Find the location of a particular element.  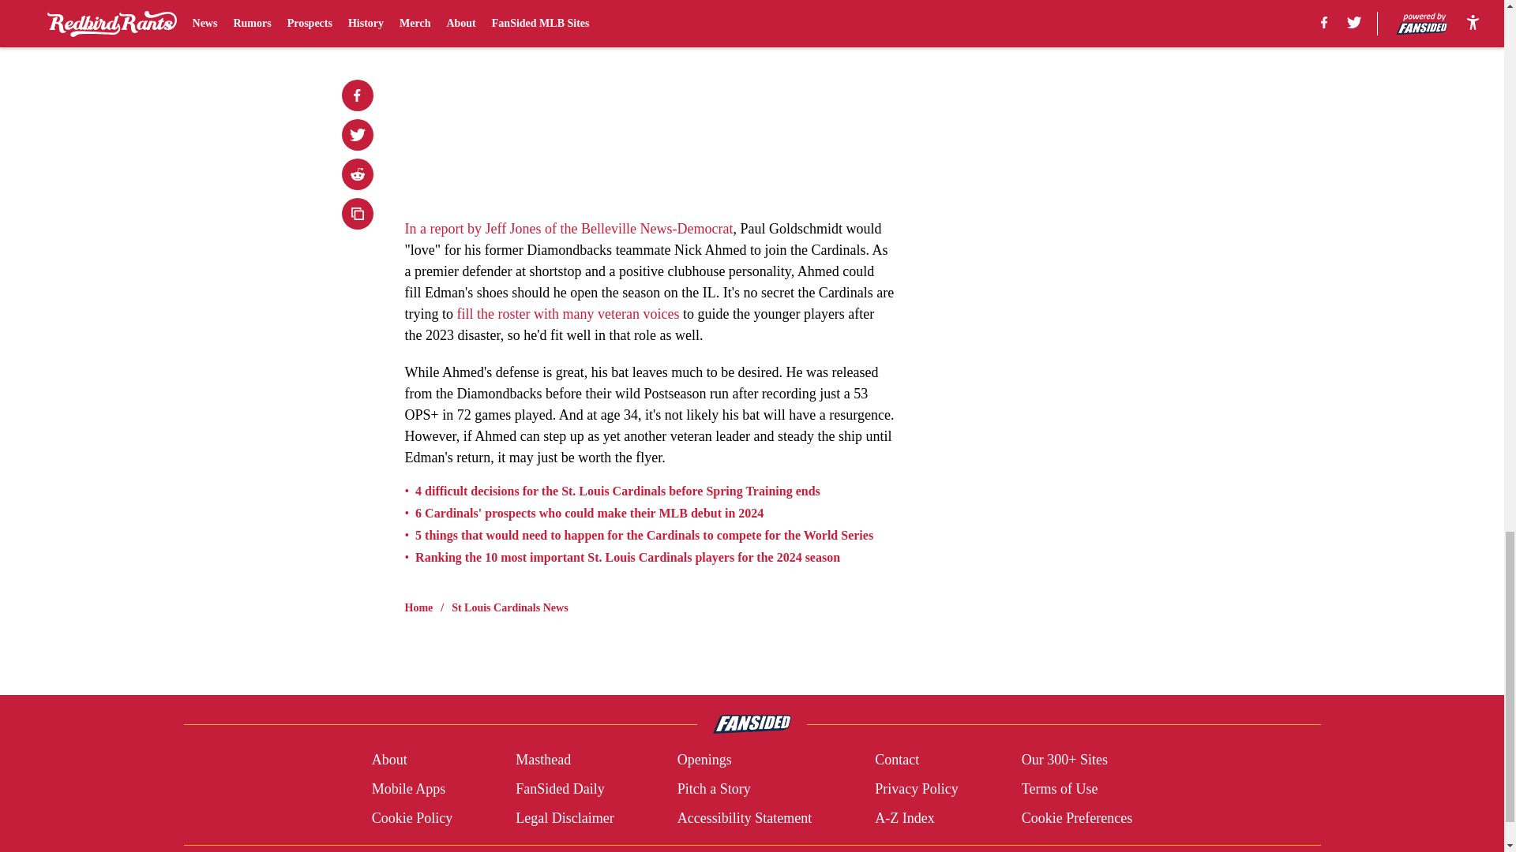

fill the roster with many veteran voices is located at coordinates (567, 314).